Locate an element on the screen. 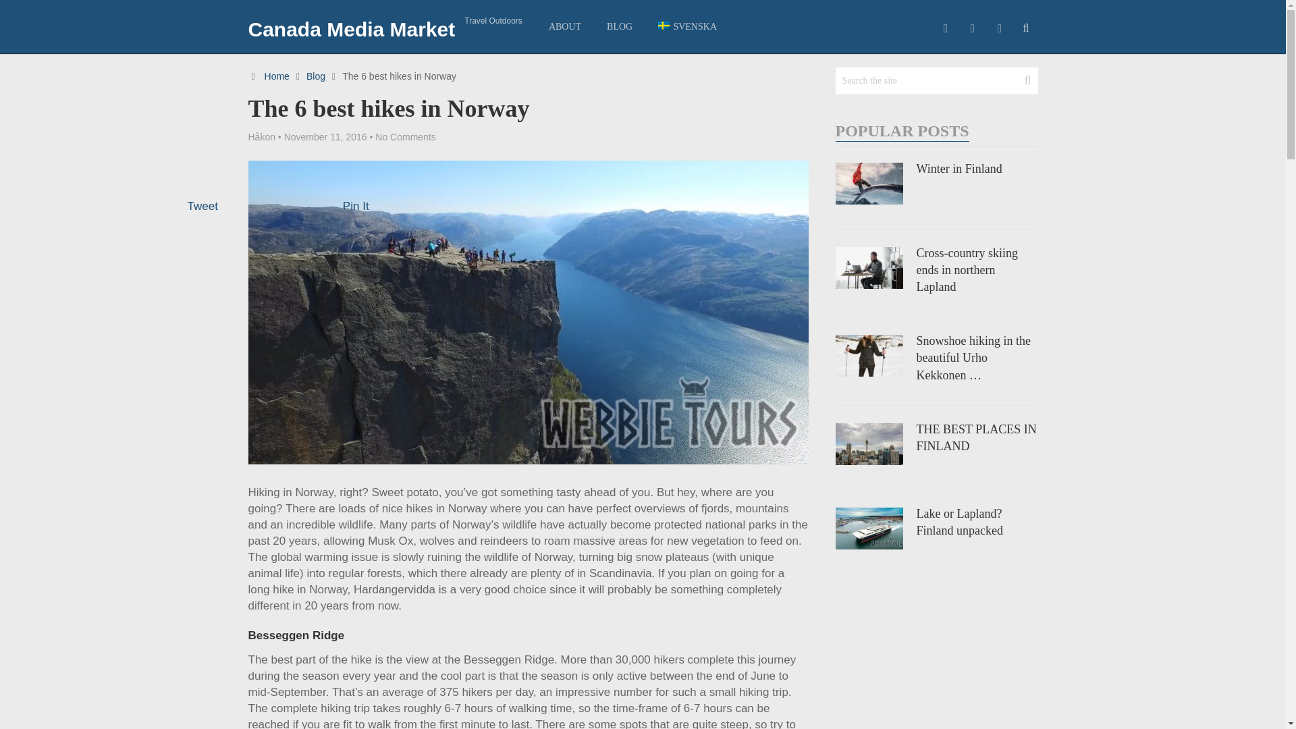  BLOG is located at coordinates (620, 27).